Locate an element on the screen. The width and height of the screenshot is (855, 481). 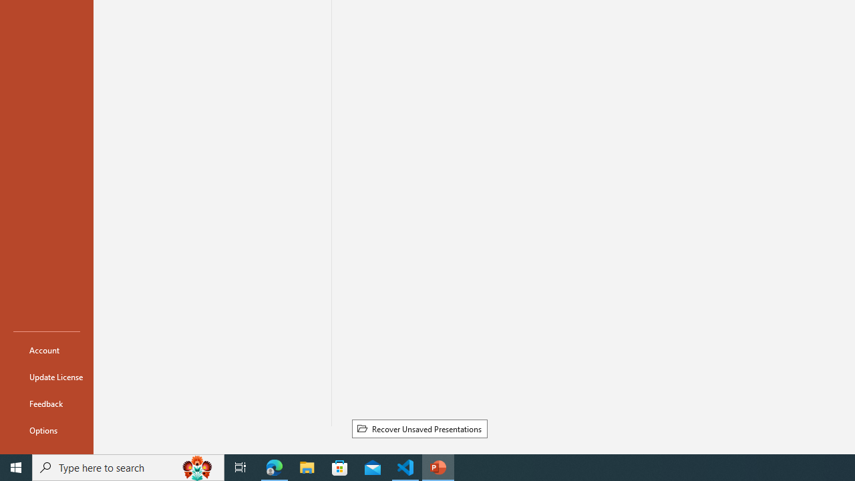
Recover Unsaved Presentations is located at coordinates (419, 428).